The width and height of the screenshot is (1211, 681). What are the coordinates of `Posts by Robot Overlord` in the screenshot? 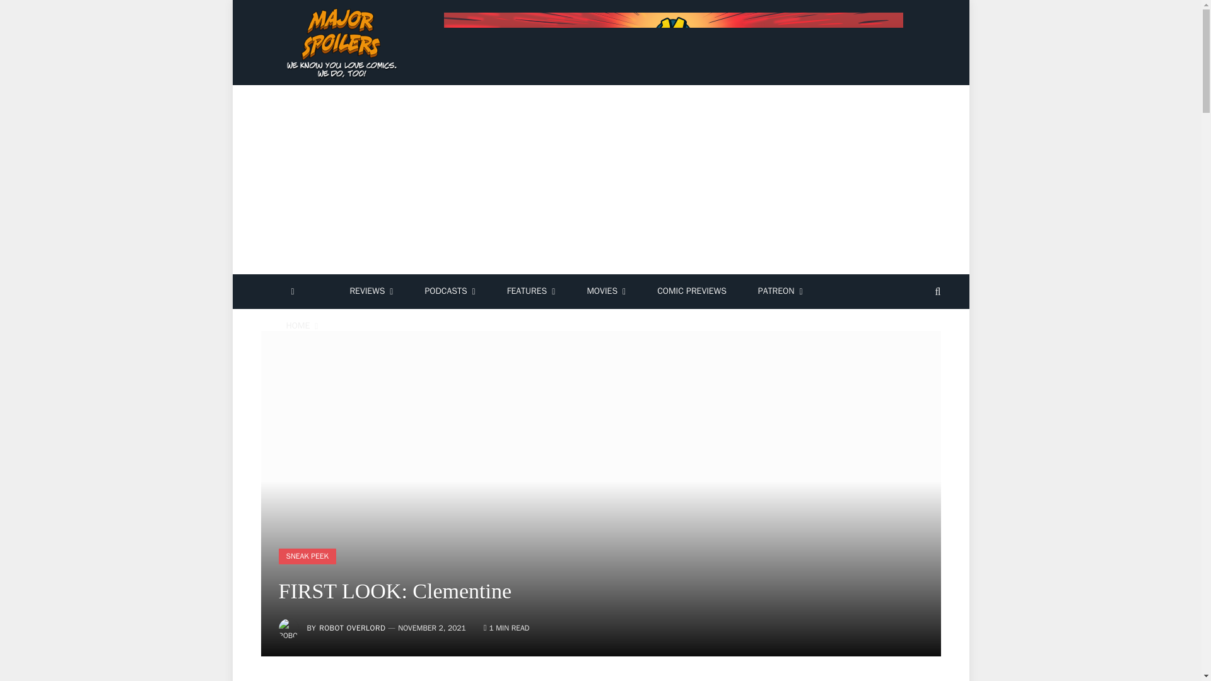 It's located at (352, 628).